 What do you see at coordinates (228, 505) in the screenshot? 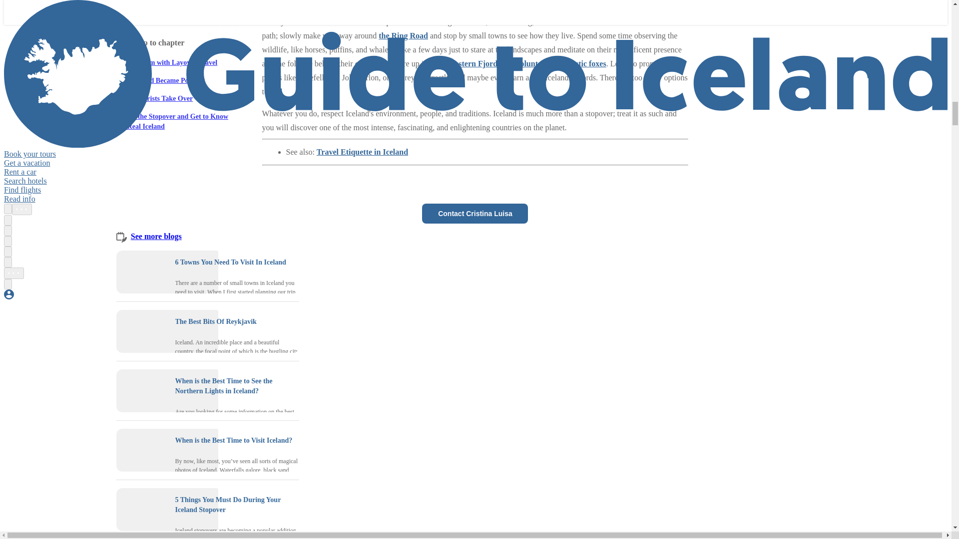
I see `5 Things You Must Do During Your Iceland Stopover` at bounding box center [228, 505].